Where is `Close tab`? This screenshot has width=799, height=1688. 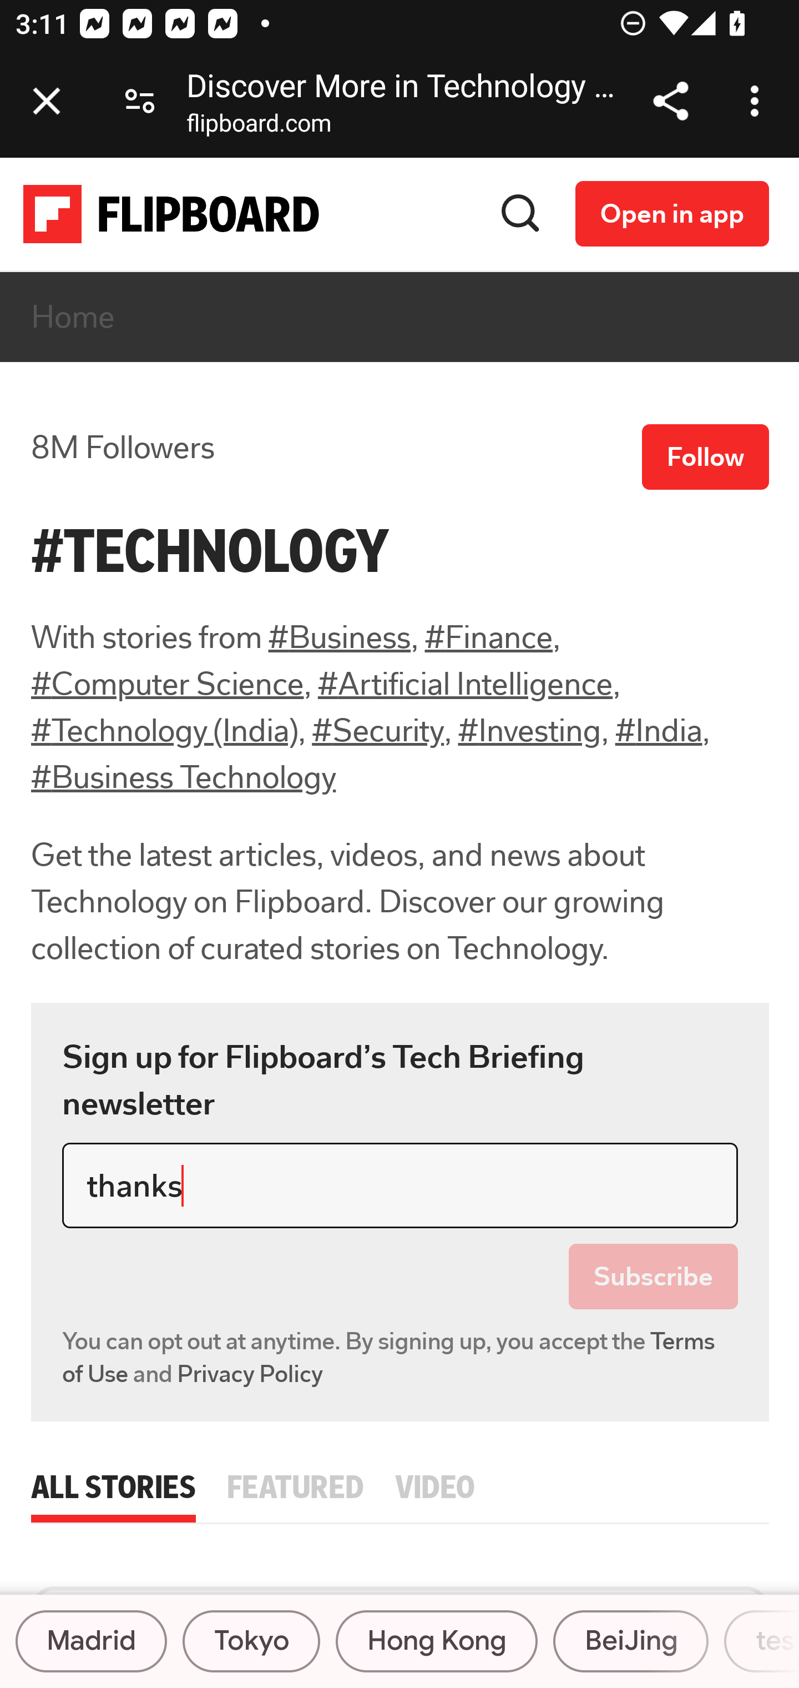 Close tab is located at coordinates (47, 101).